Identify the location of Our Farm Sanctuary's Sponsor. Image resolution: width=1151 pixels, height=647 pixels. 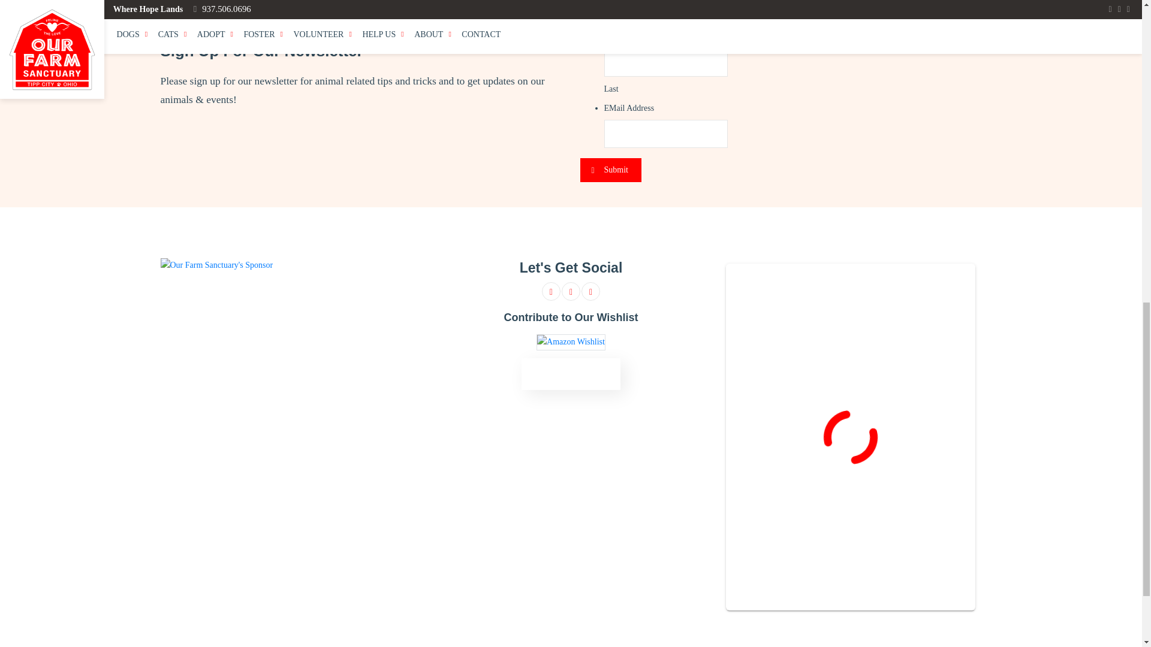
(217, 265).